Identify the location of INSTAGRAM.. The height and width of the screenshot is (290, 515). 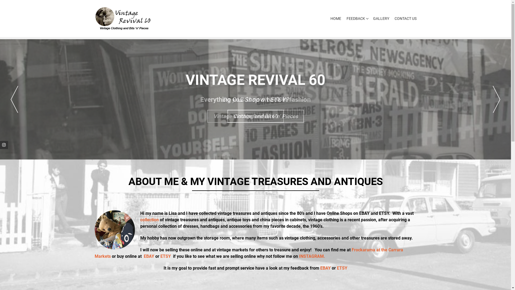
(312, 256).